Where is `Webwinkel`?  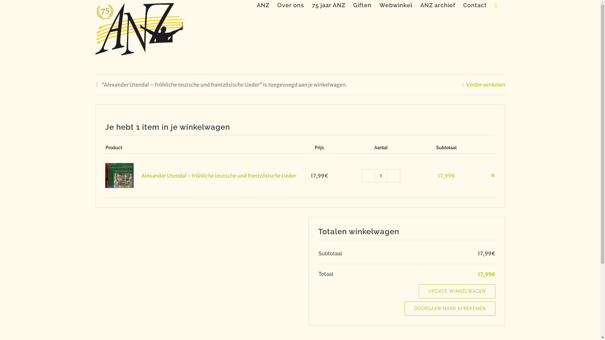
Webwinkel is located at coordinates (396, 5).